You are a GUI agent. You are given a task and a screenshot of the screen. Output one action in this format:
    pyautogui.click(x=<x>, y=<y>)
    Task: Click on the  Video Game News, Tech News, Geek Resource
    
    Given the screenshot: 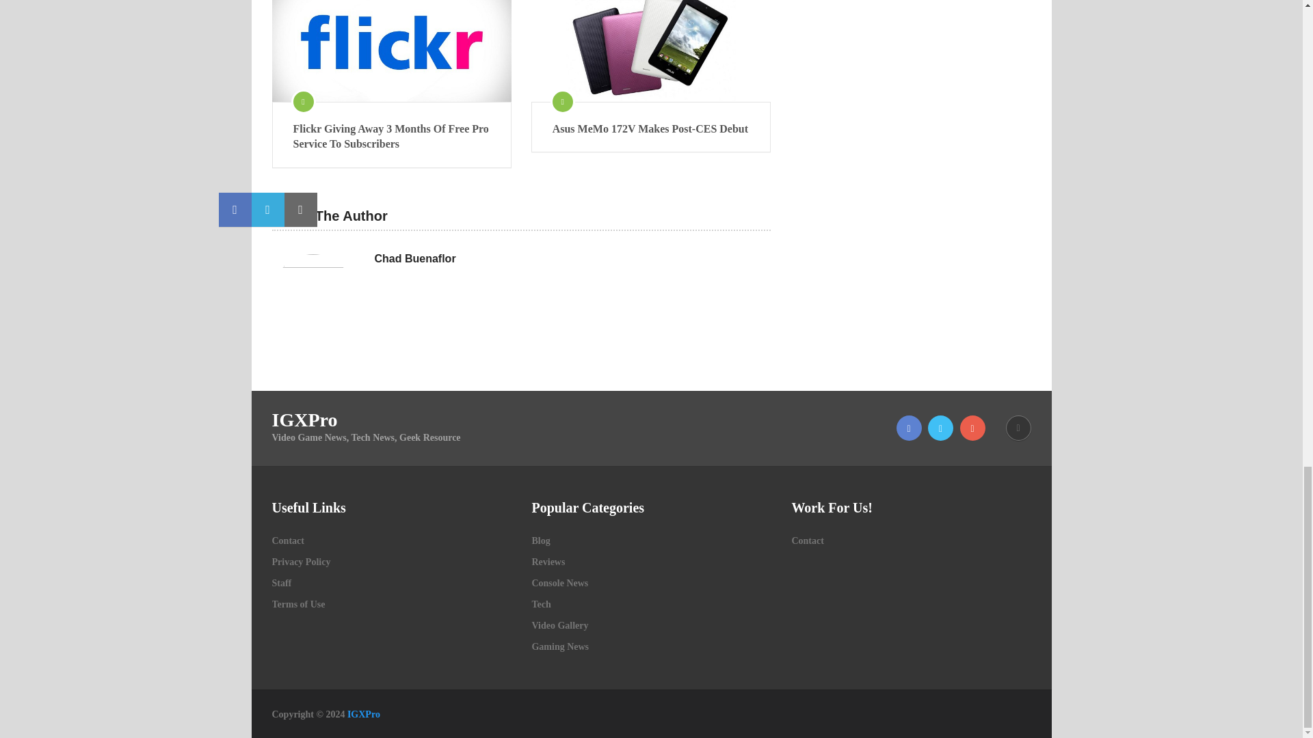 What is the action you would take?
    pyautogui.click(x=364, y=714)
    